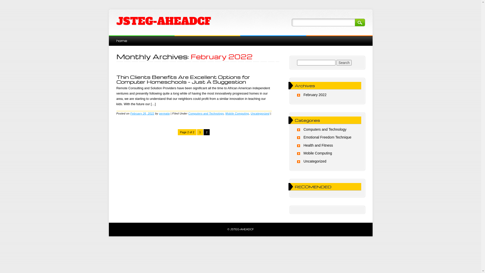 Image resolution: width=485 pixels, height=273 pixels. Describe the element at coordinates (142, 113) in the screenshot. I see `February 26, 2022` at that location.